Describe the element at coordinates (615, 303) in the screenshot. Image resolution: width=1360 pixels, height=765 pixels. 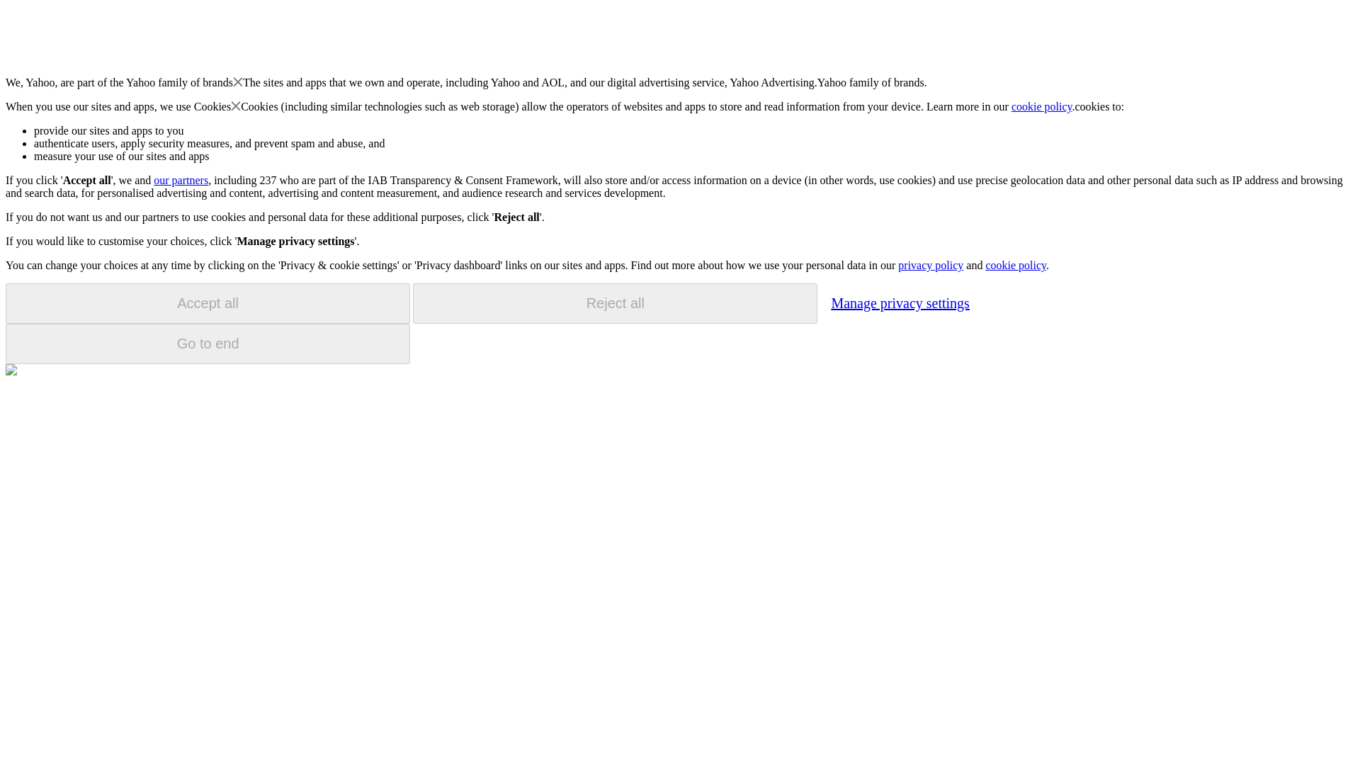
I see `Reject all` at that location.